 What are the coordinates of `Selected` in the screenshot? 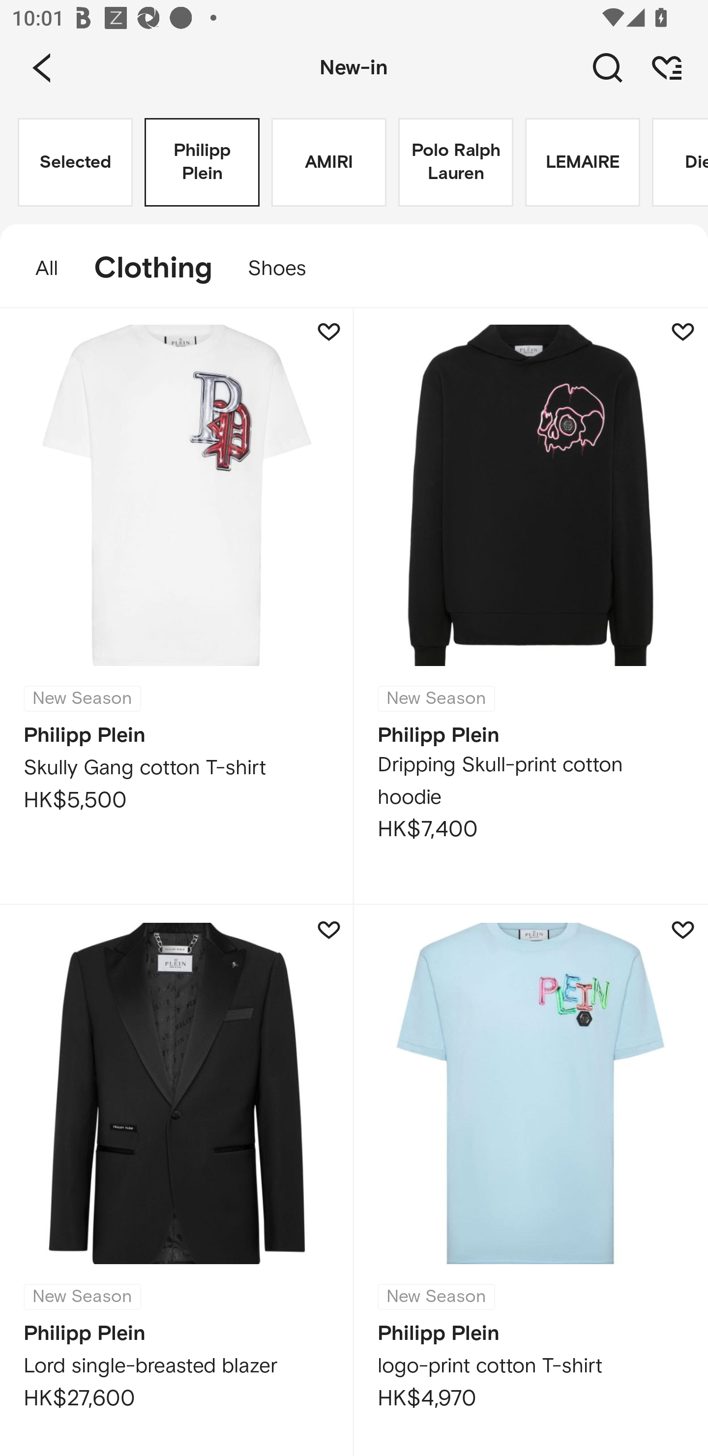 It's located at (75, 162).